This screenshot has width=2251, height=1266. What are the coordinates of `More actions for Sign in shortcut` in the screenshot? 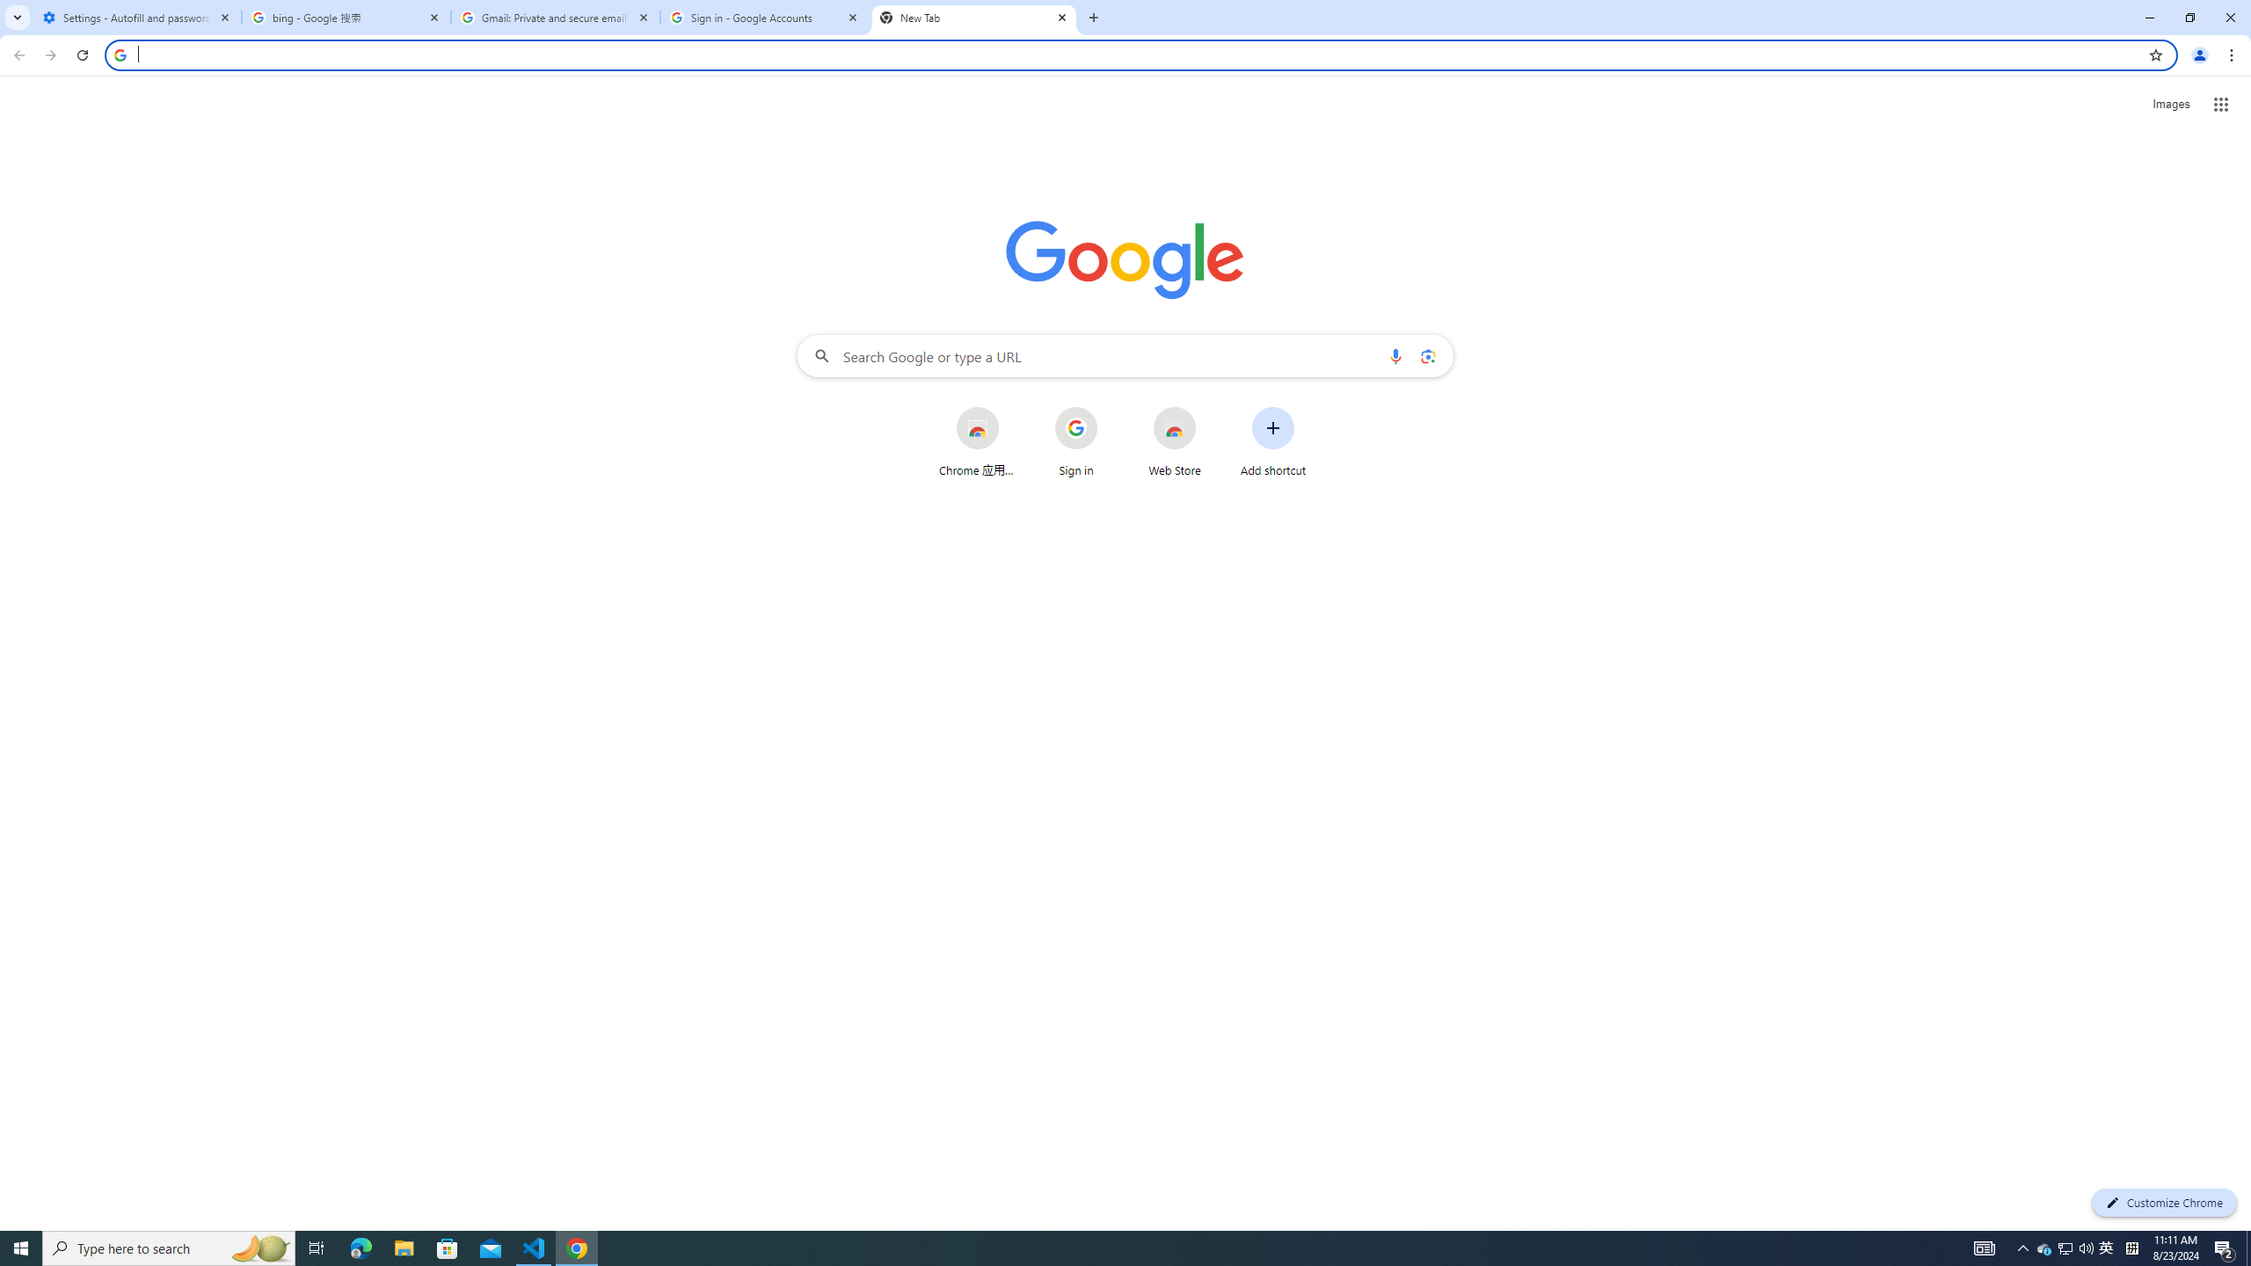 It's located at (1111, 408).